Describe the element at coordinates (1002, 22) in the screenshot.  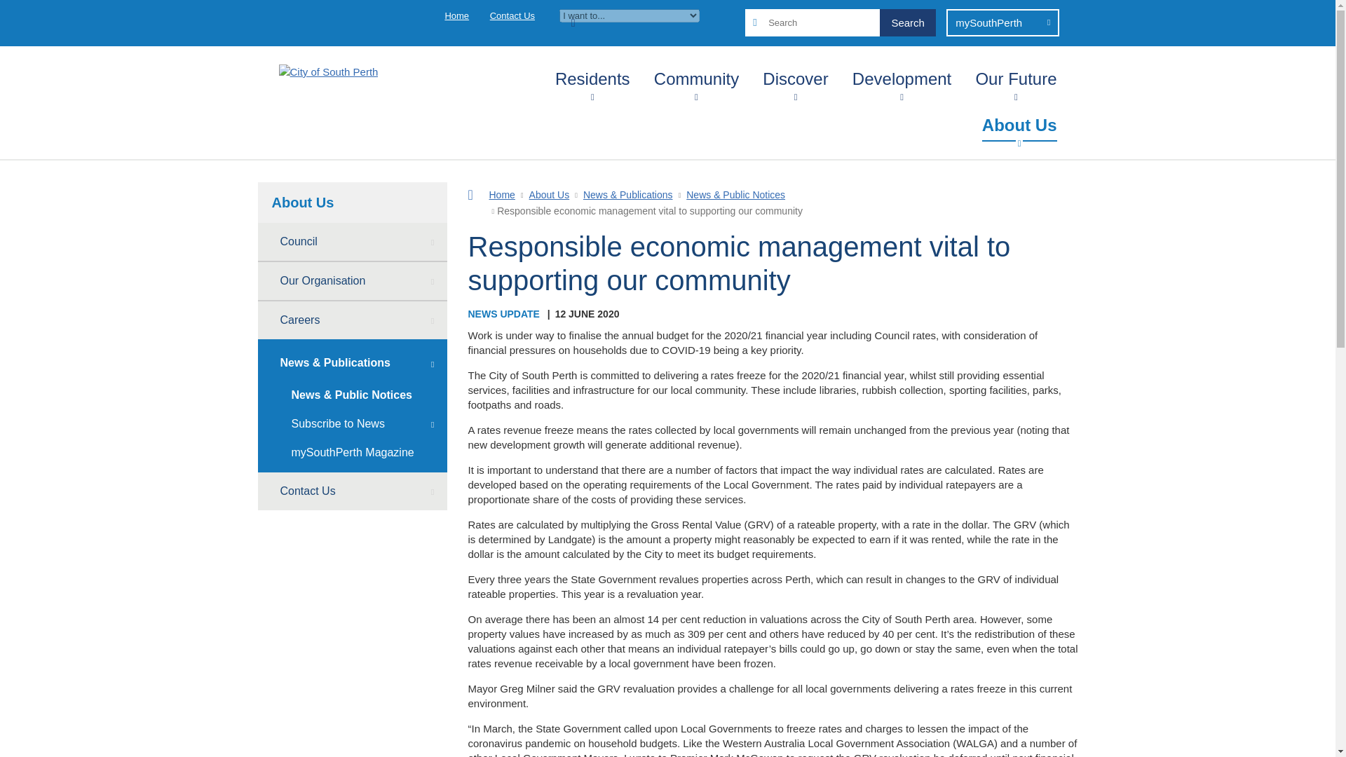
I see `mySouthPerth` at that location.